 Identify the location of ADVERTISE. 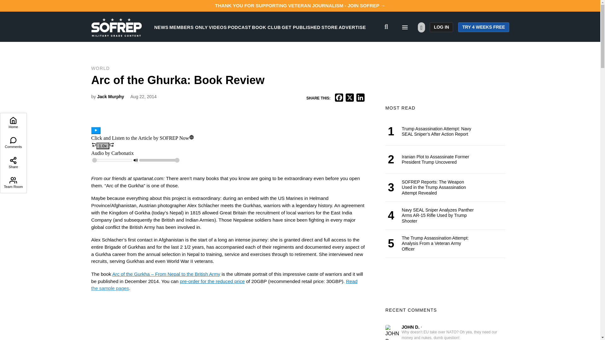
(352, 27).